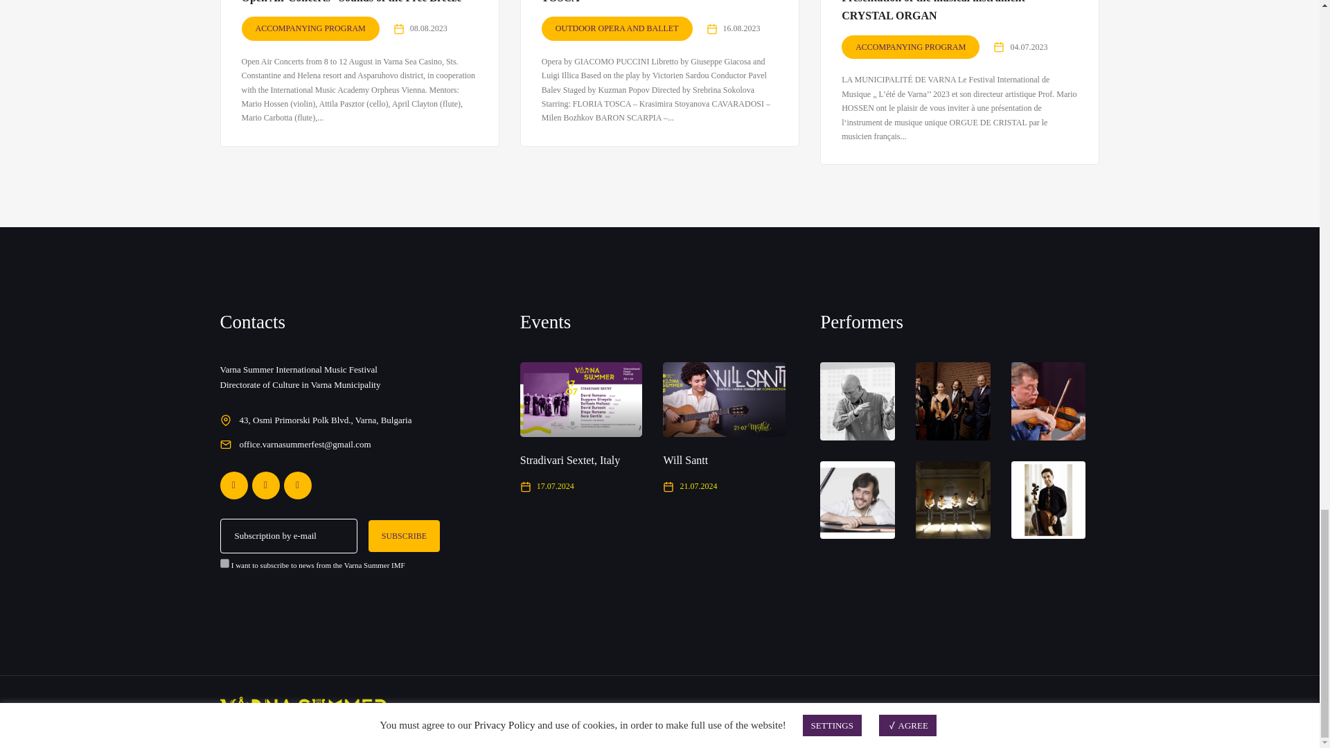  Describe the element at coordinates (224, 562) in the screenshot. I see `subscribe` at that location.